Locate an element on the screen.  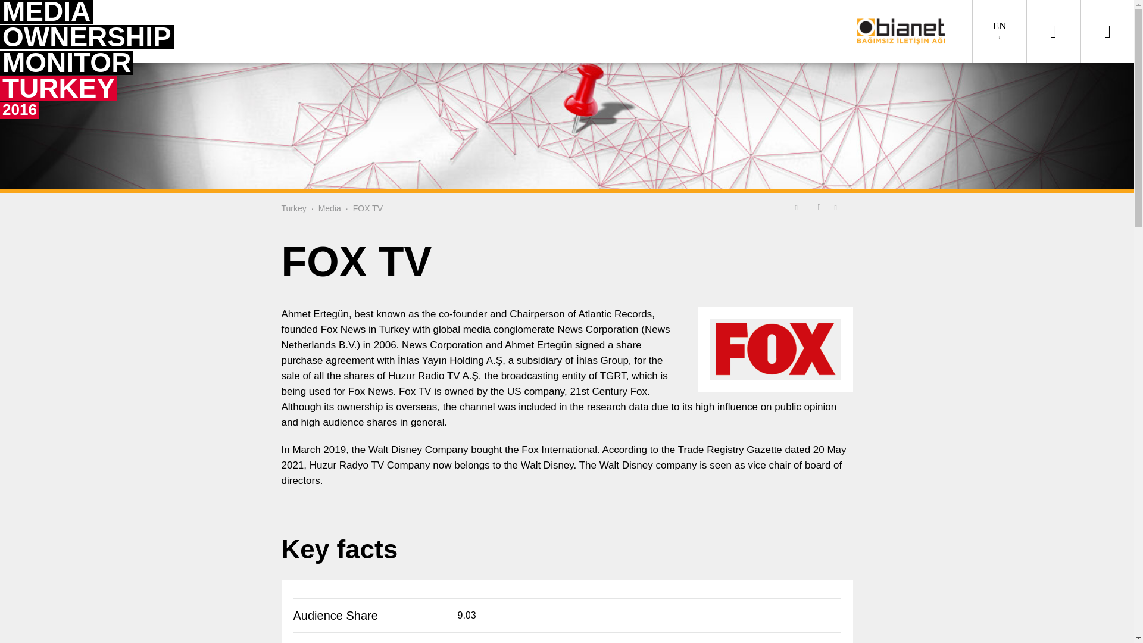
twitter is located at coordinates (799, 207).